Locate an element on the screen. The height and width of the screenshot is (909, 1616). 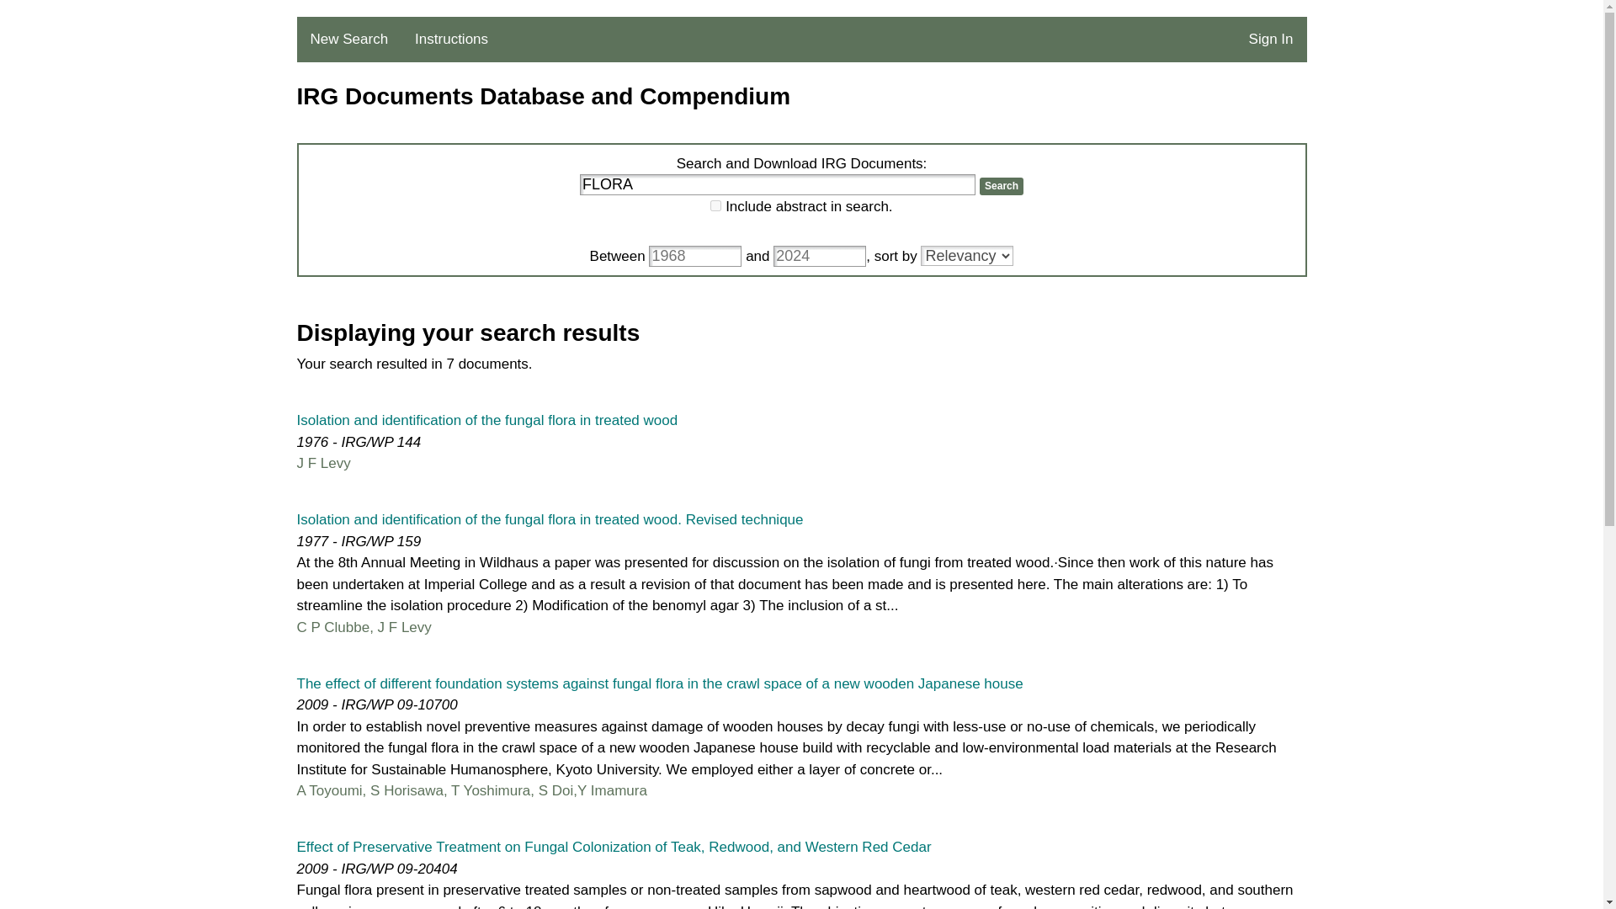
Click for more information about document. is located at coordinates (549, 520).